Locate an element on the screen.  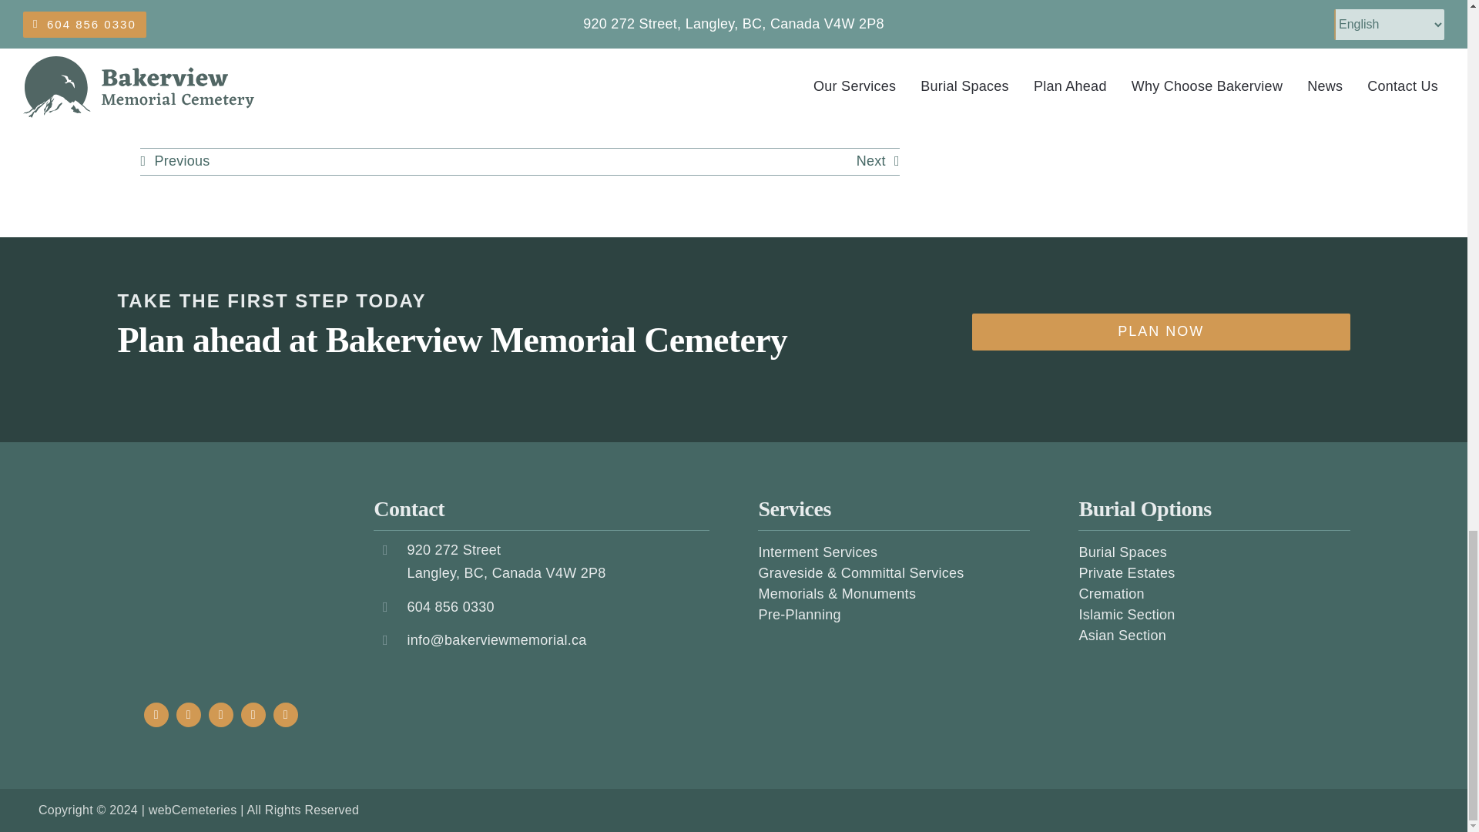
Instagram is located at coordinates (188, 714).